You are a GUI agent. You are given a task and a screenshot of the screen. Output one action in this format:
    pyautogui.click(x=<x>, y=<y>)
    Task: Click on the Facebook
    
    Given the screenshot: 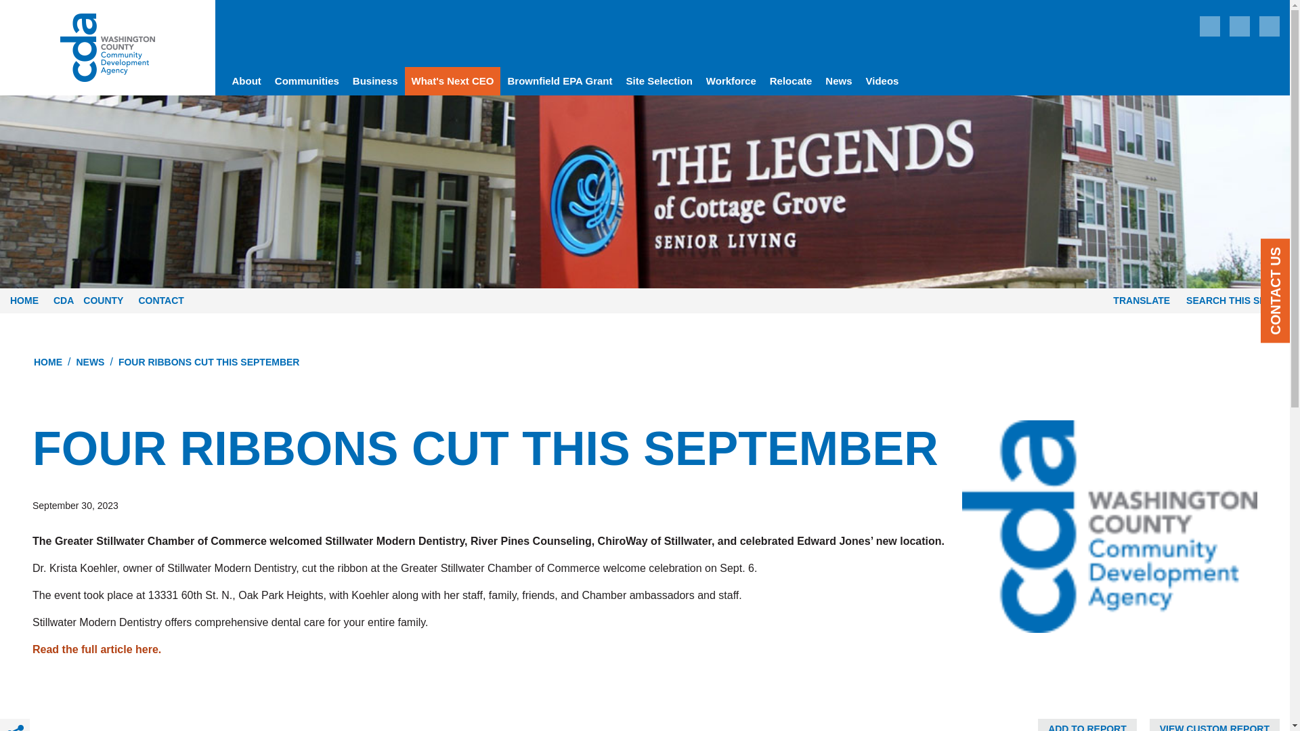 What is the action you would take?
    pyautogui.click(x=1239, y=26)
    